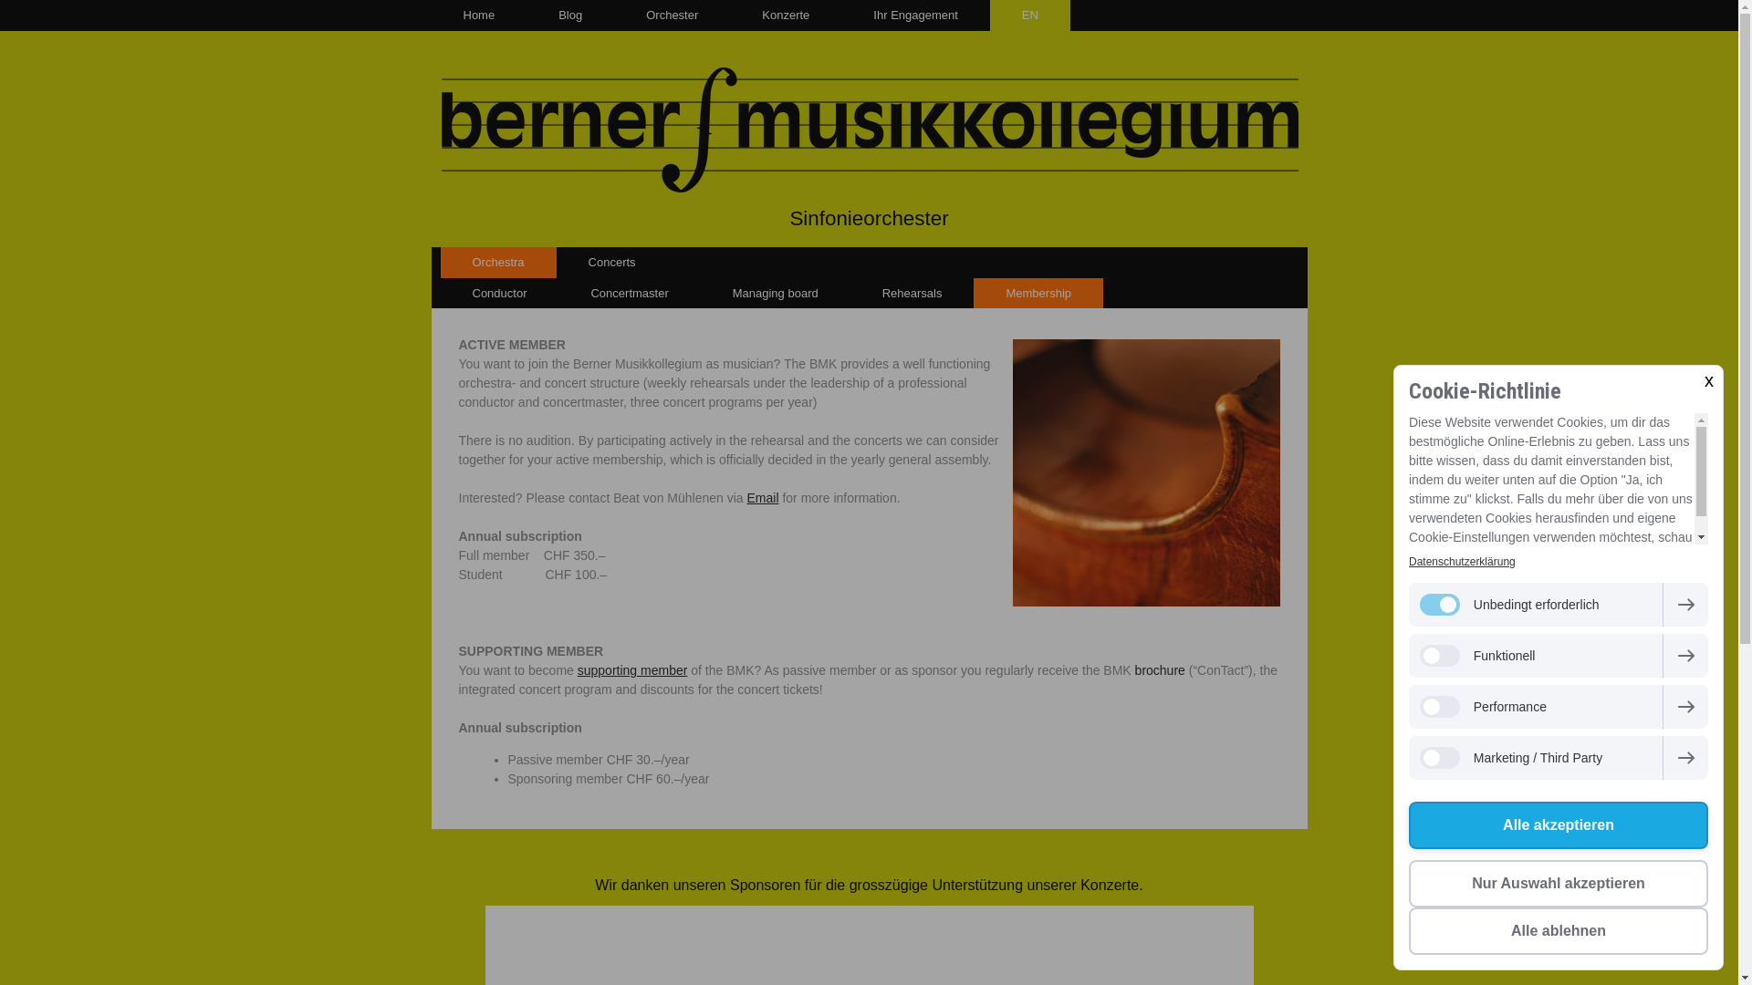  Describe the element at coordinates (1559, 884) in the screenshot. I see `Nur Auswahl akzeptieren` at that location.